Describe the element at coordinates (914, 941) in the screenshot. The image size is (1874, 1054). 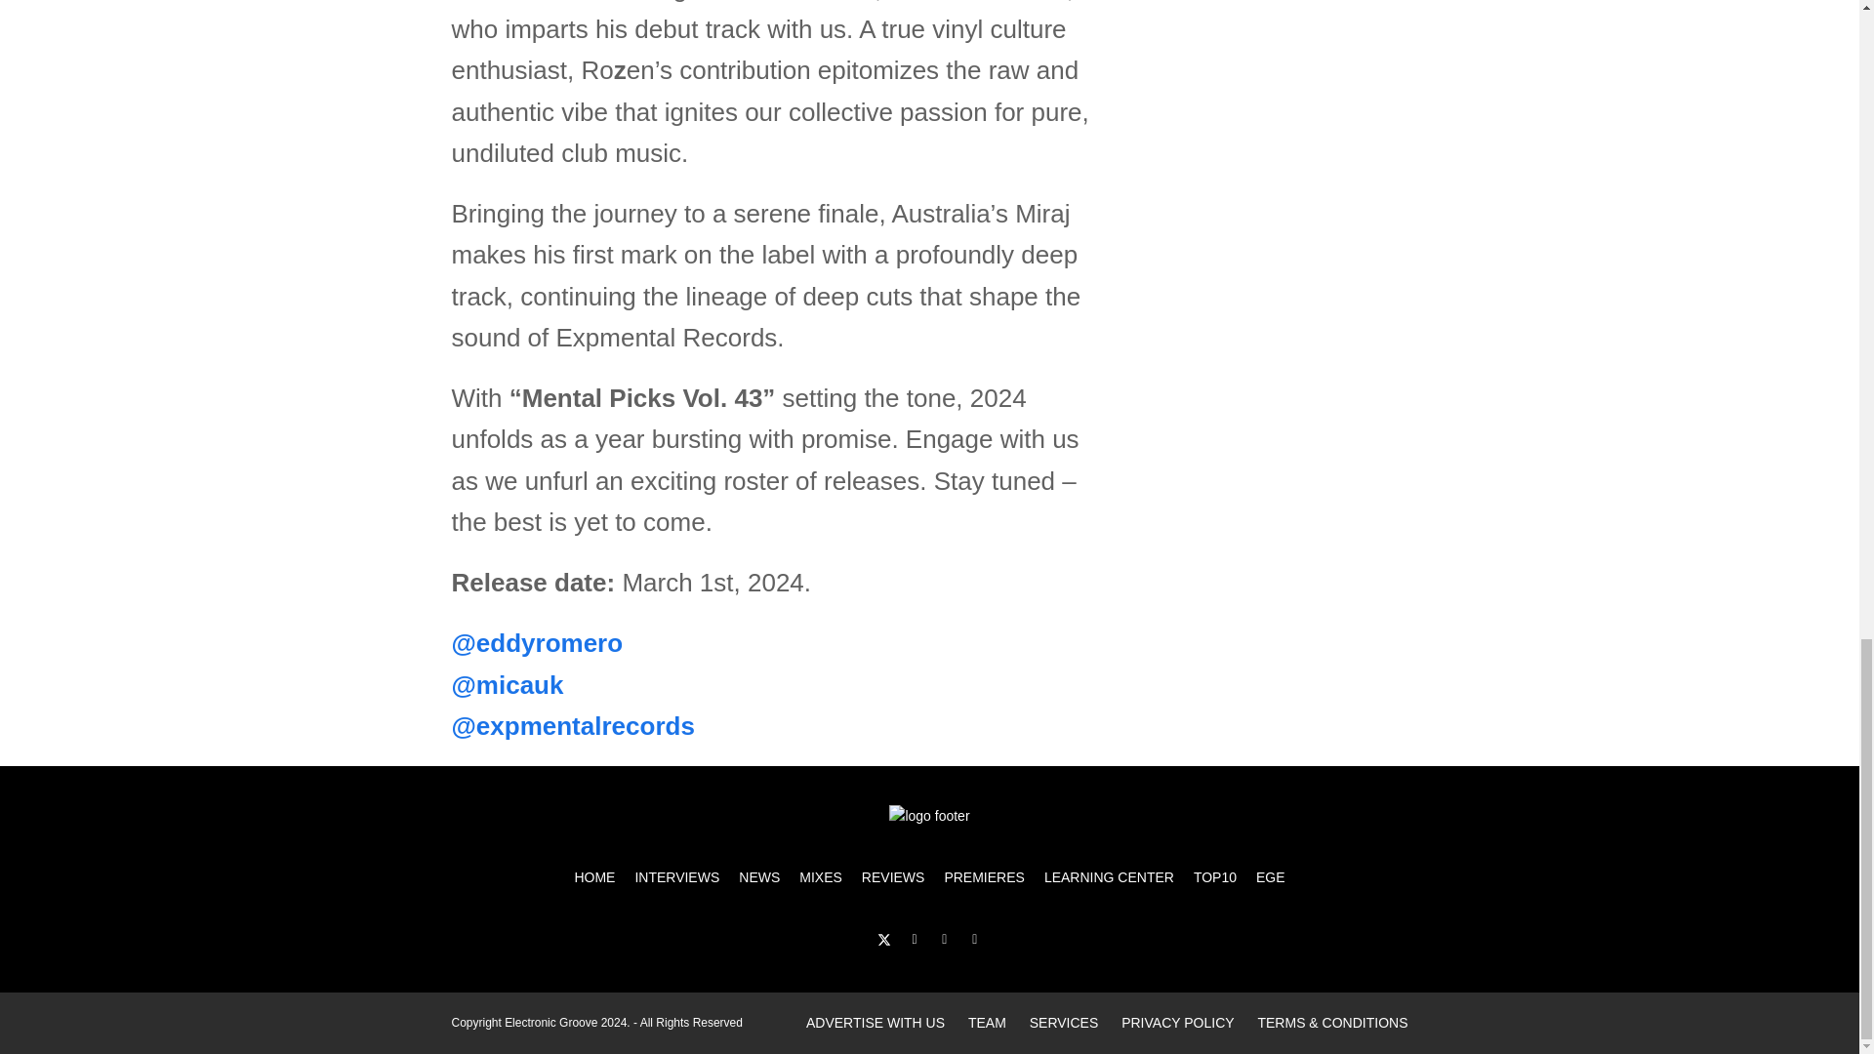
I see `Facebook` at that location.